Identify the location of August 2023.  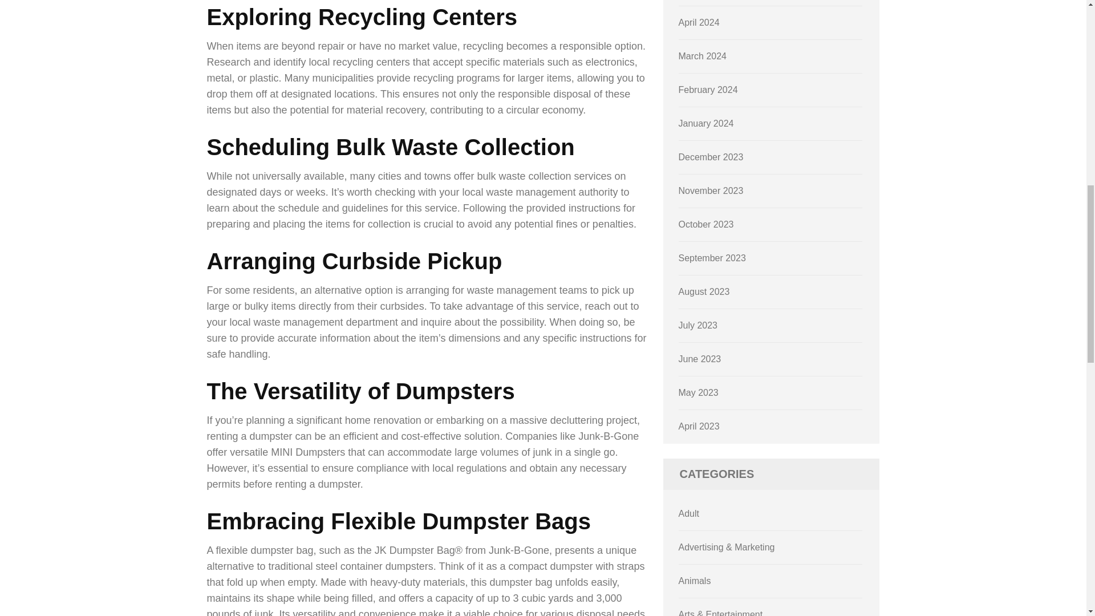
(704, 291).